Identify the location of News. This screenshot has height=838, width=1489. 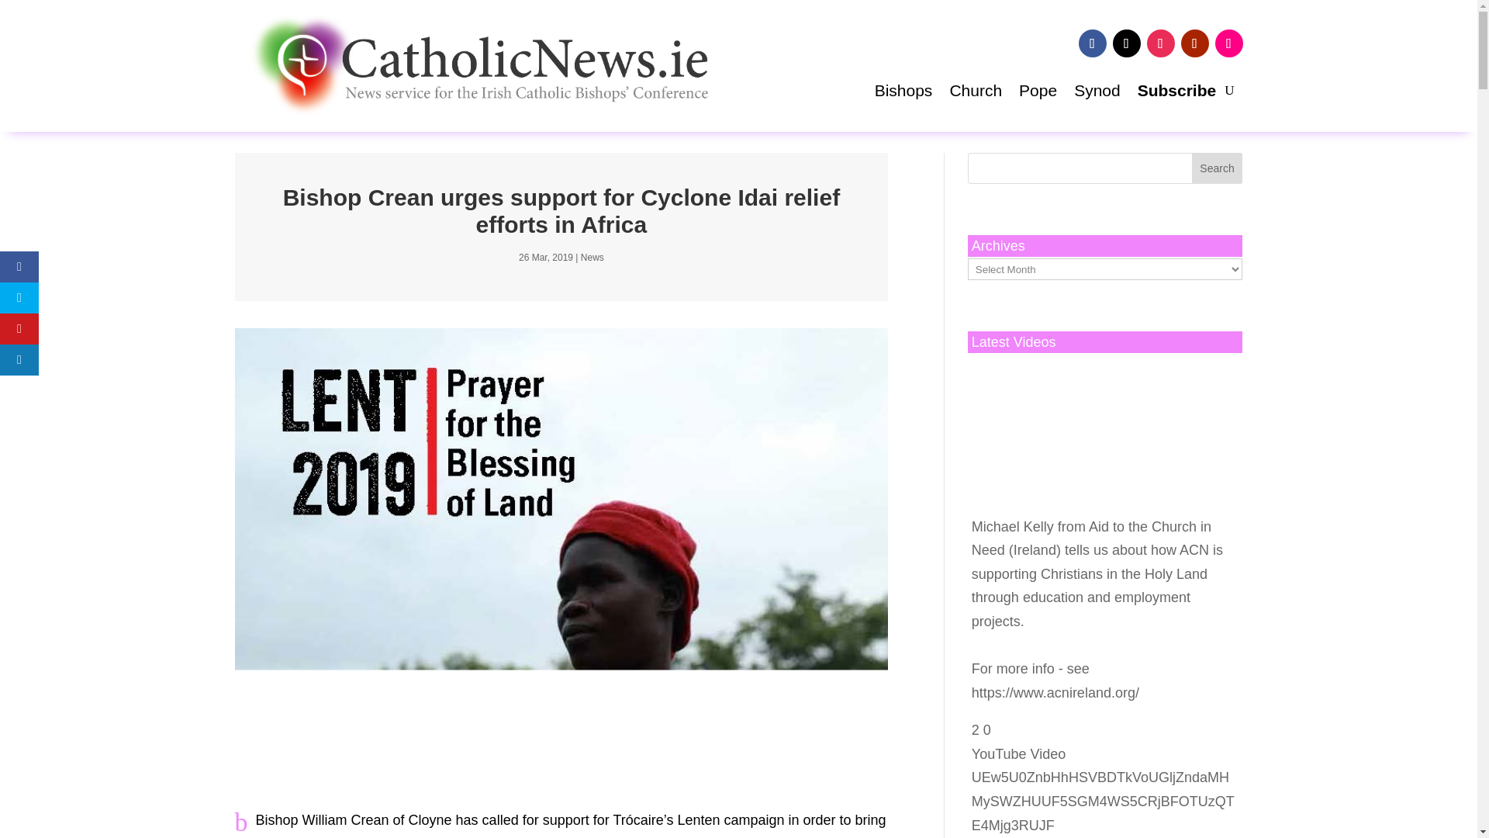
(592, 258).